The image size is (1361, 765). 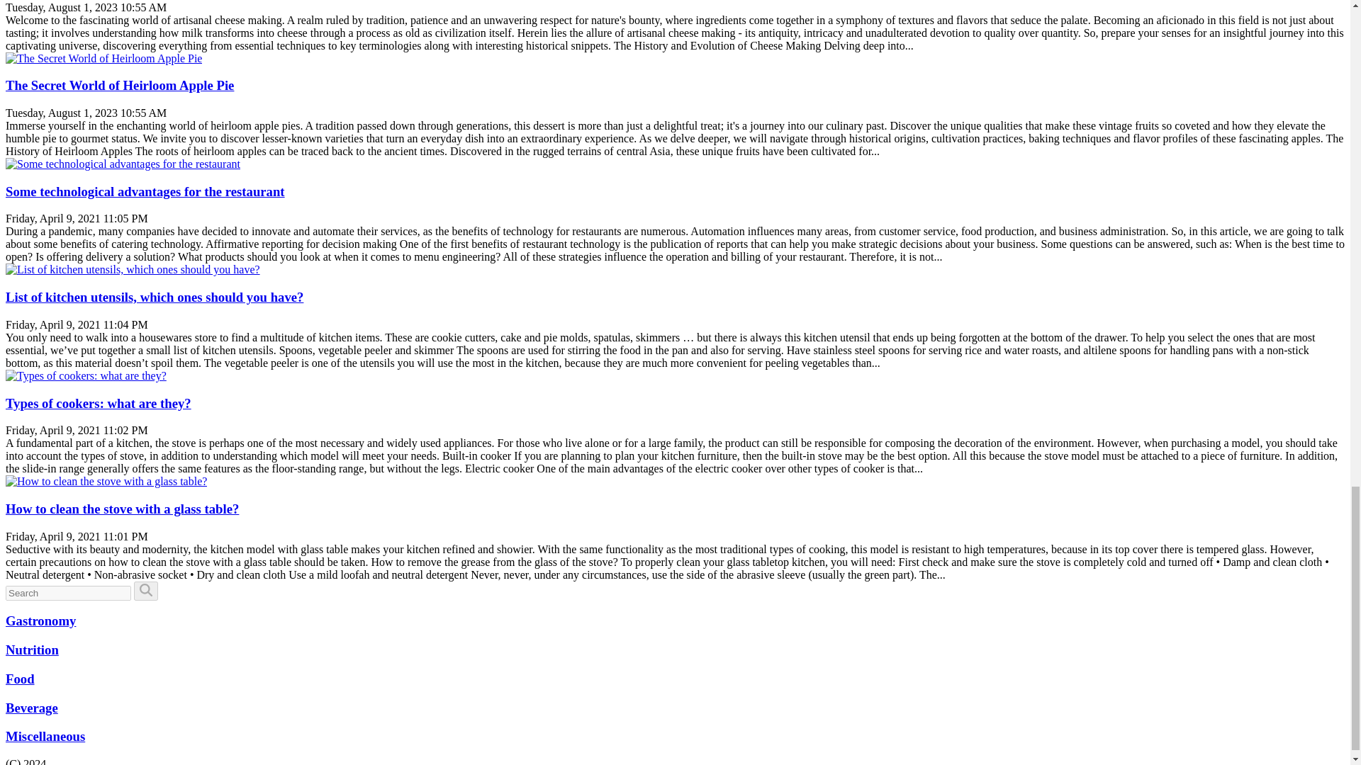 I want to click on Types of cookers: what are they?, so click(x=98, y=403).